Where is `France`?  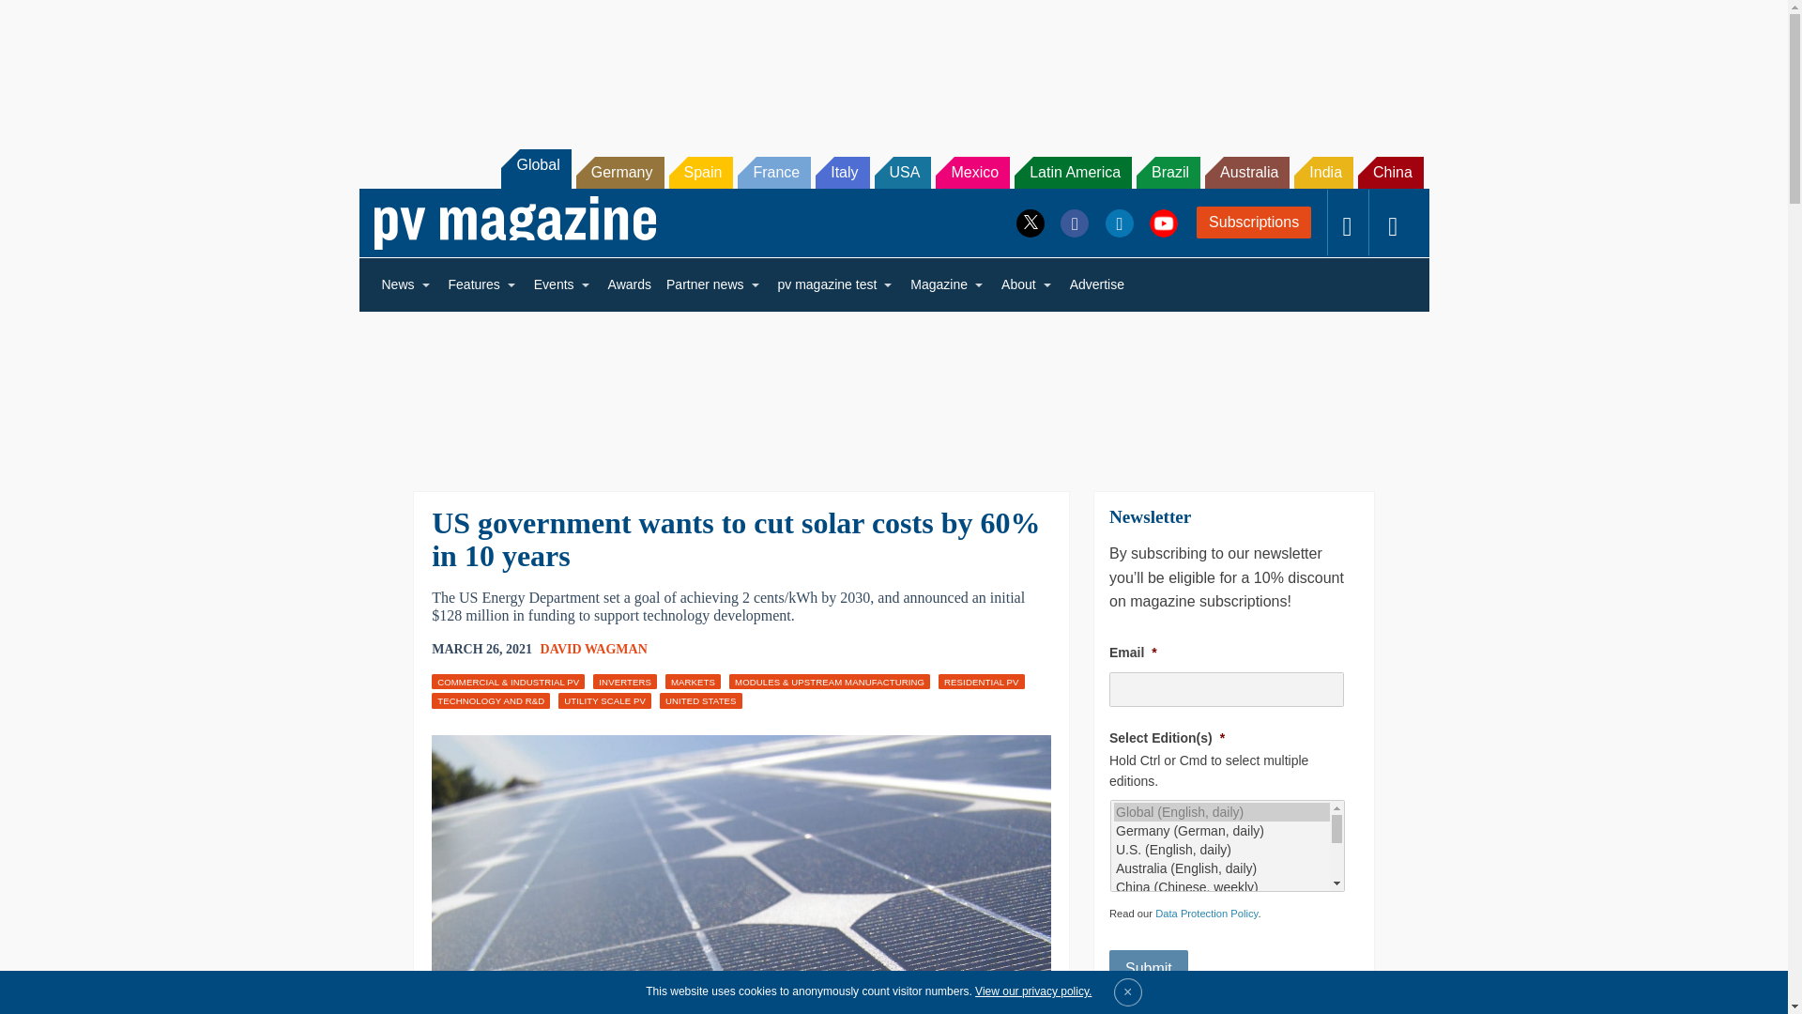
France is located at coordinates (773, 173).